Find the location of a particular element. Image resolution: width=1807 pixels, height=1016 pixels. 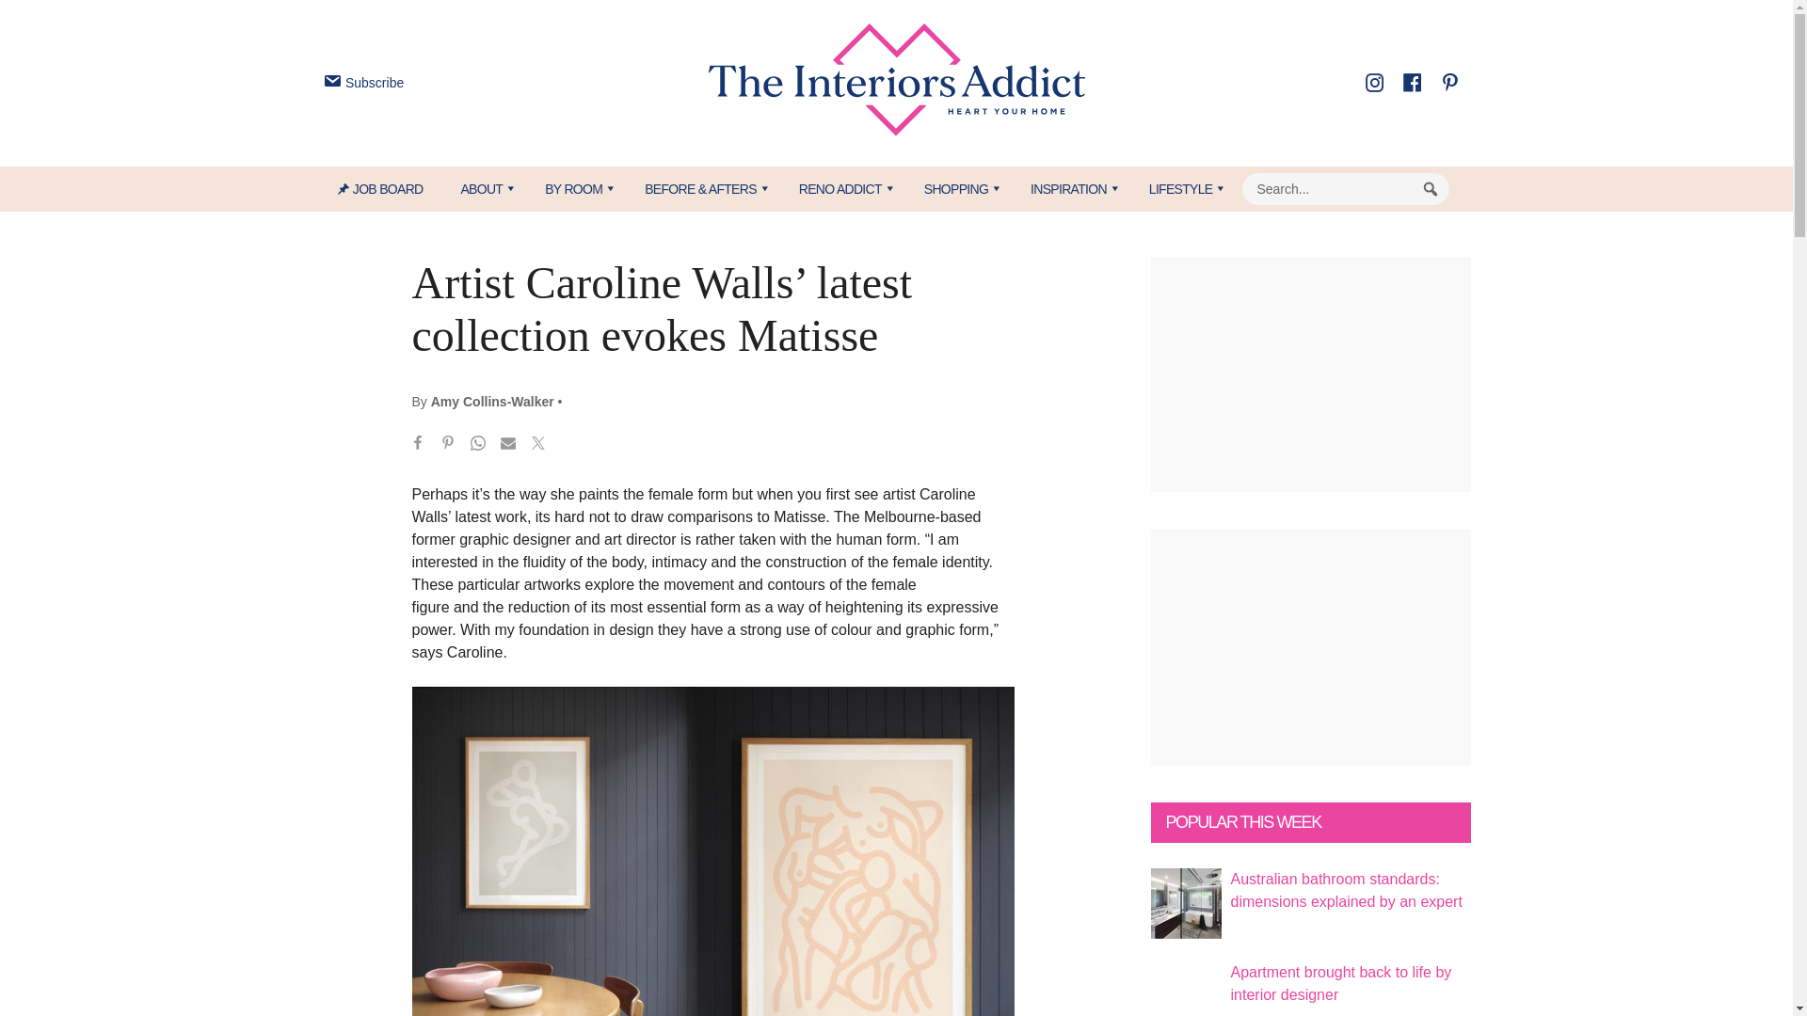

YES PLEASE! is located at coordinates (984, 365).